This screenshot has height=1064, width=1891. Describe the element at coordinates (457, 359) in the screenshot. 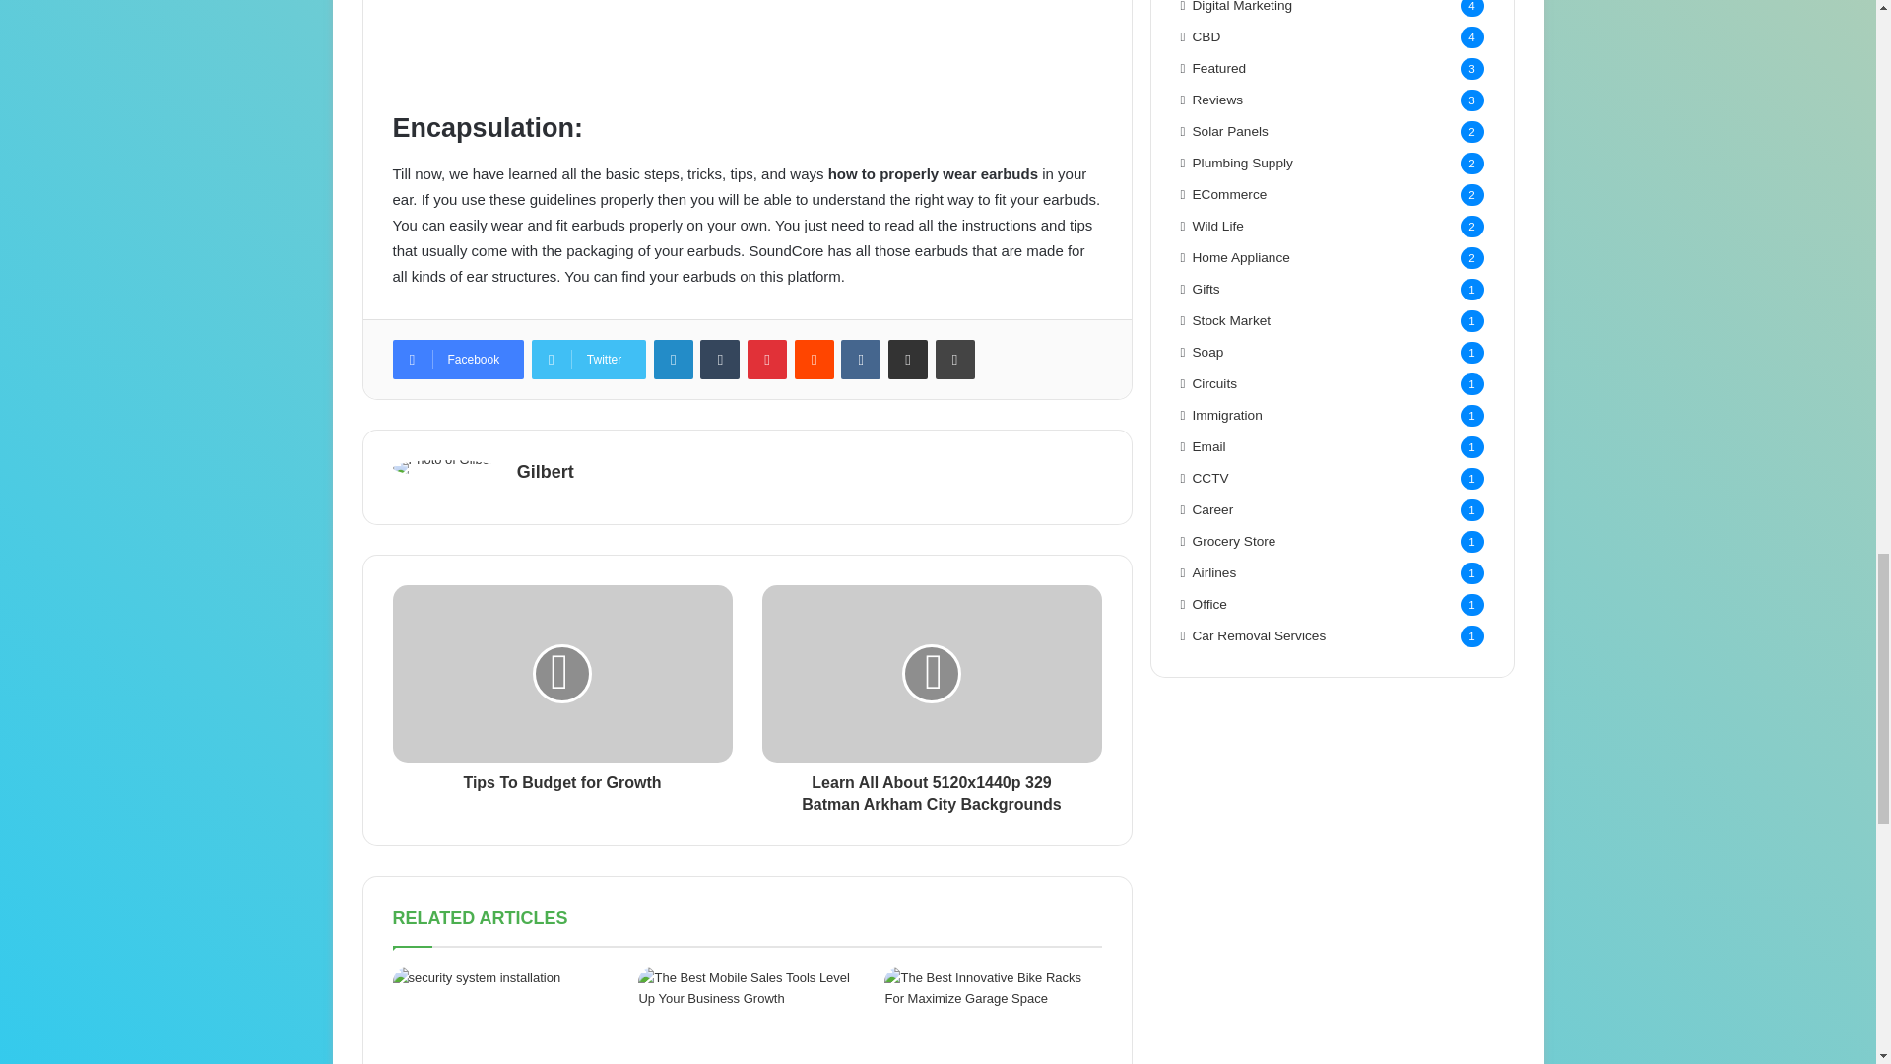

I see `Facebook` at that location.